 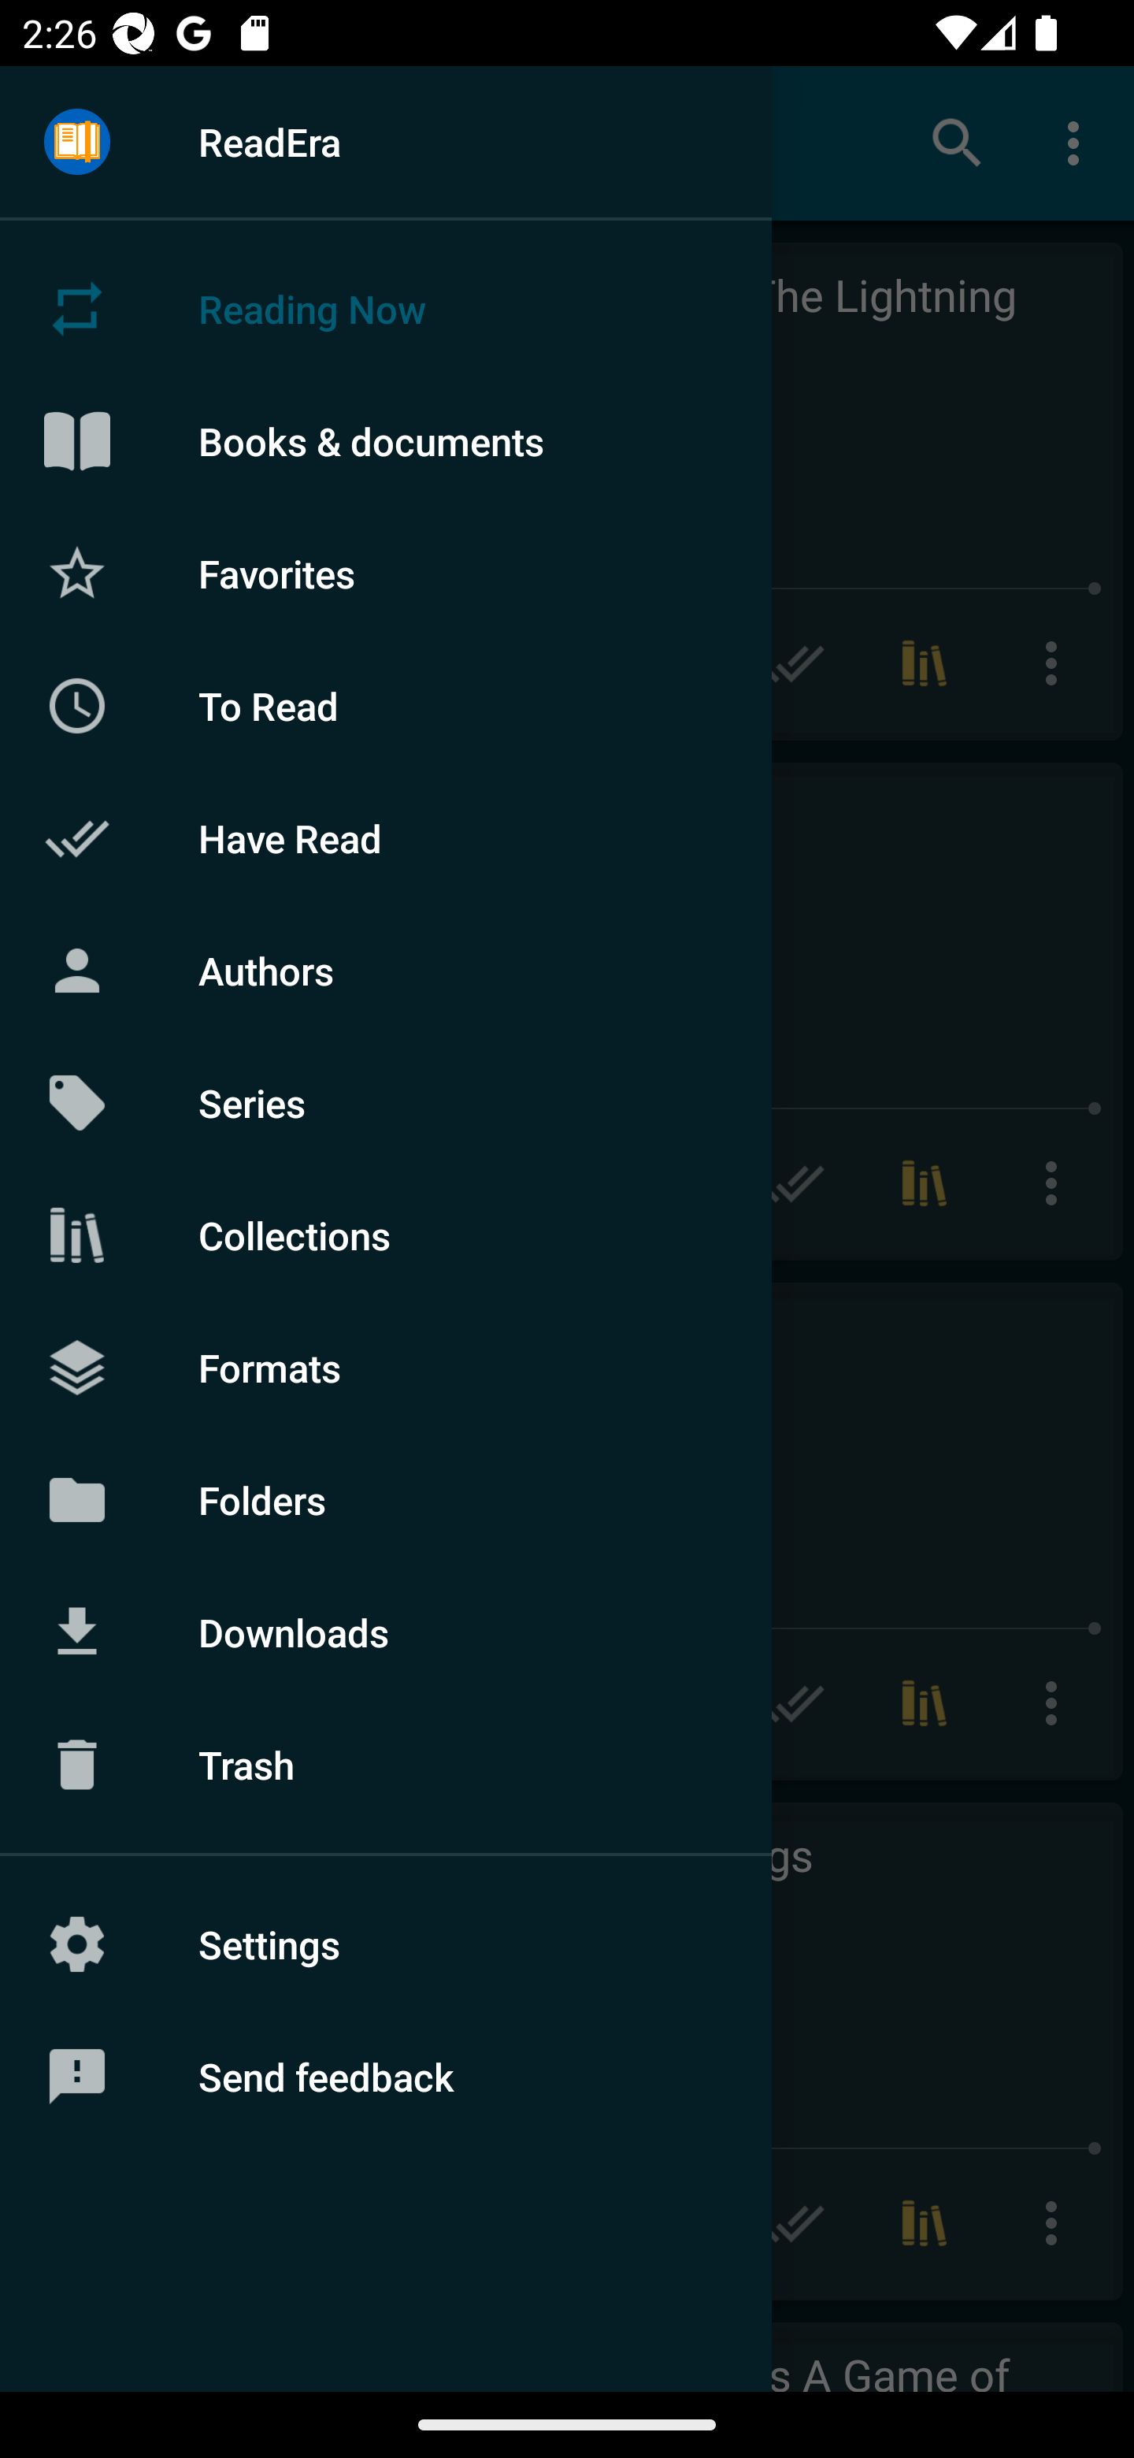 I want to click on Have Read, so click(x=386, y=838).